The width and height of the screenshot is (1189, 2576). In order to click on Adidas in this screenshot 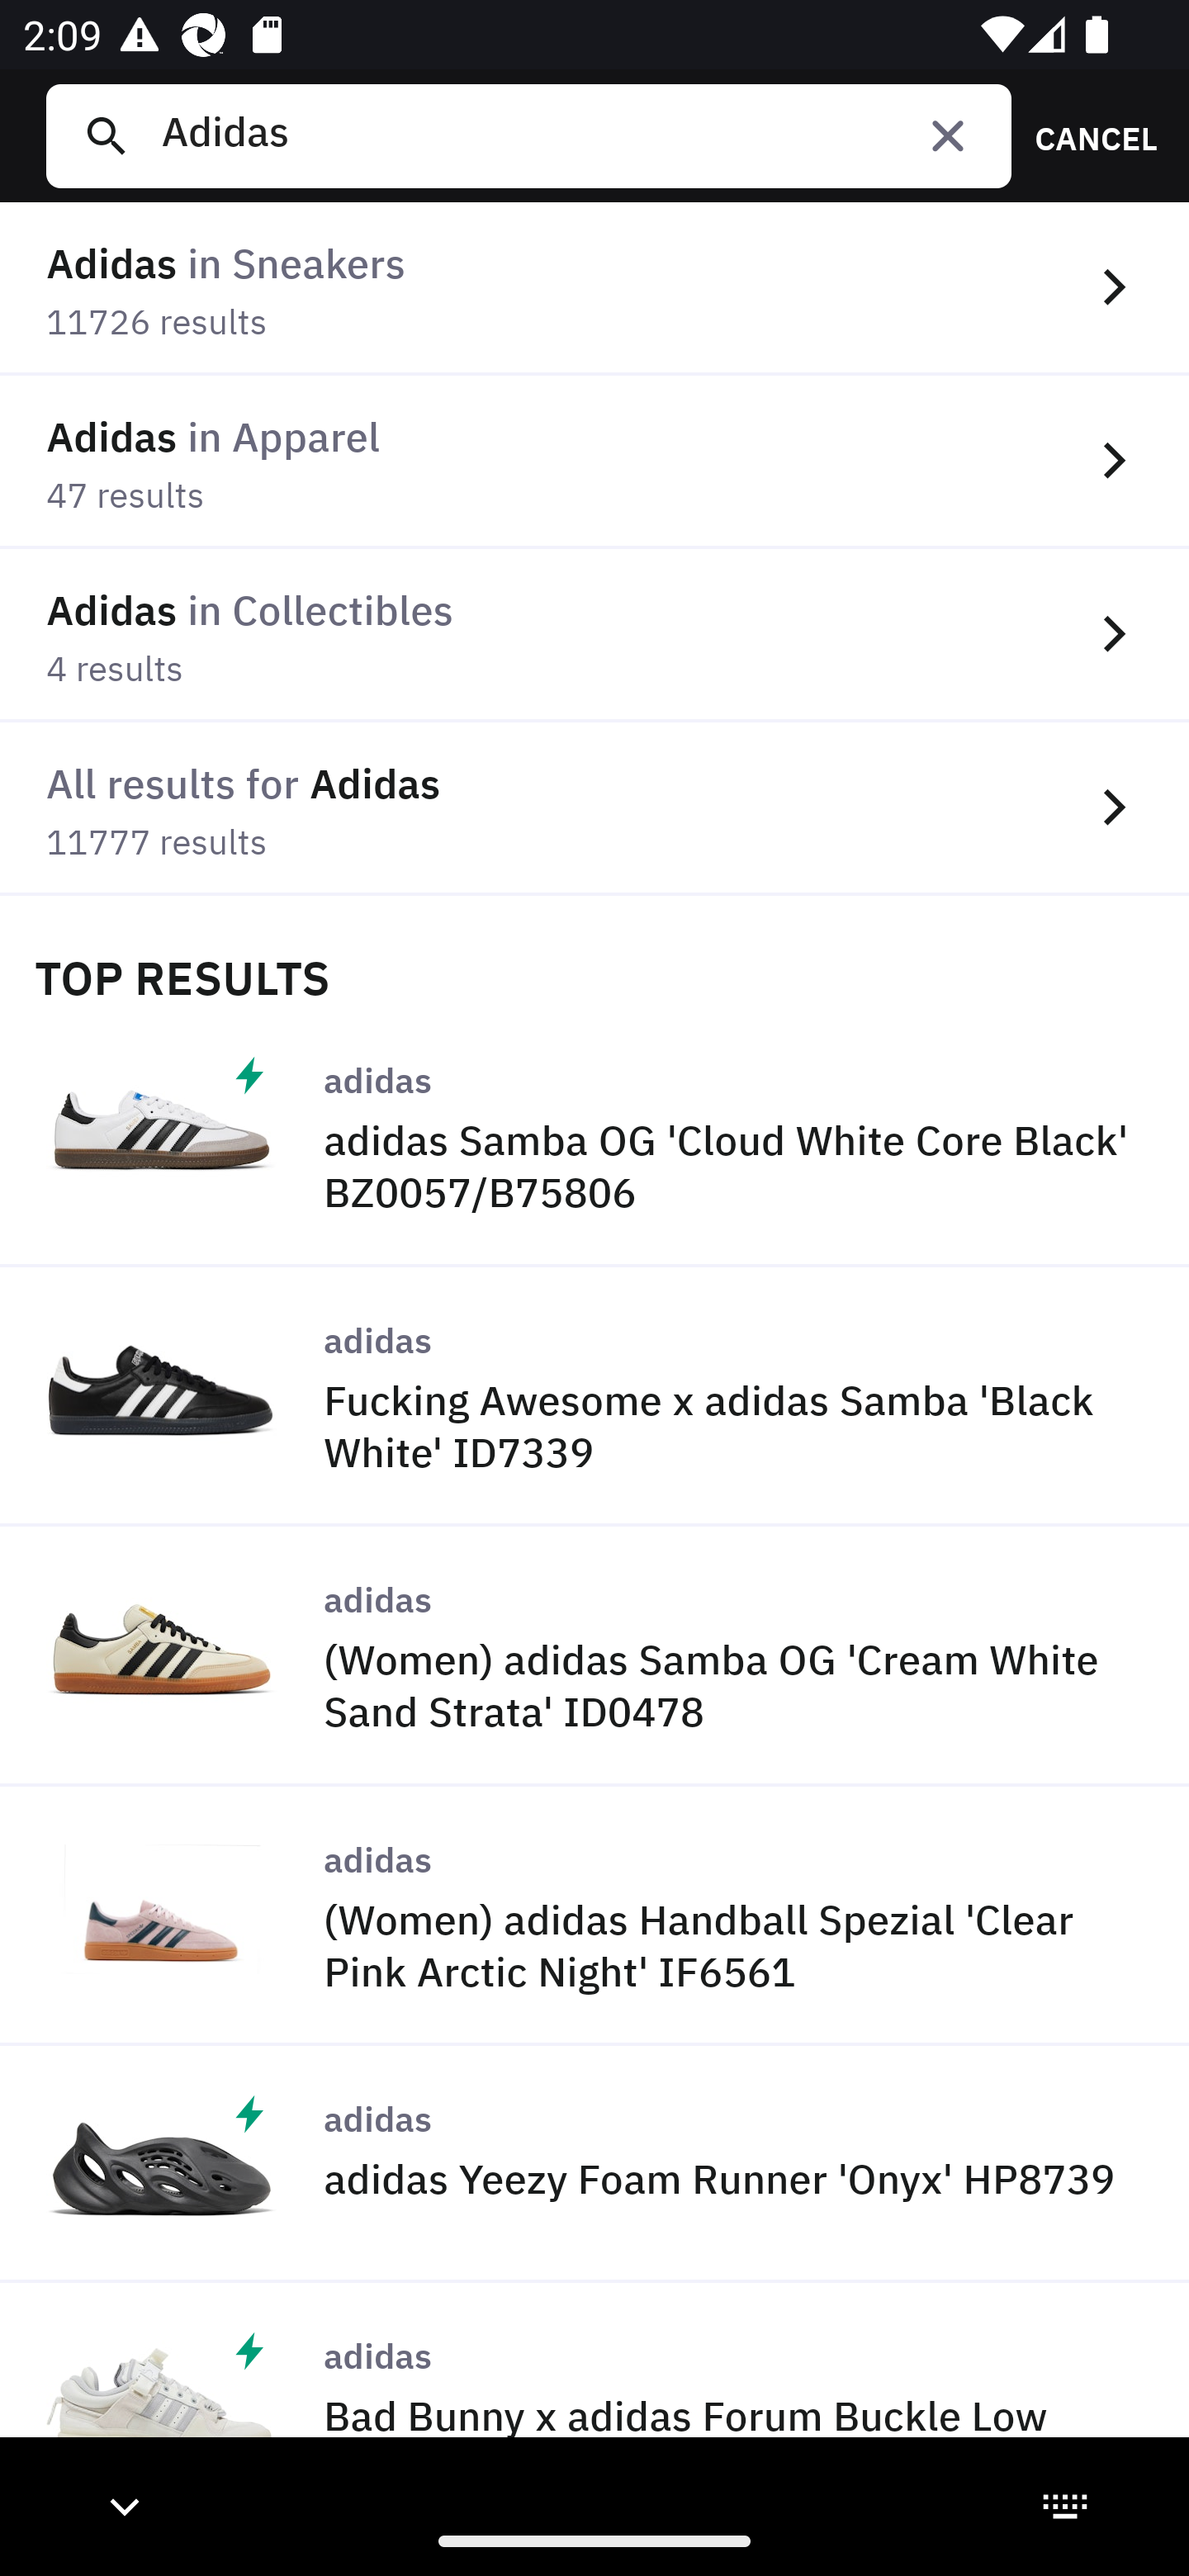, I will do `click(574, 135)`.